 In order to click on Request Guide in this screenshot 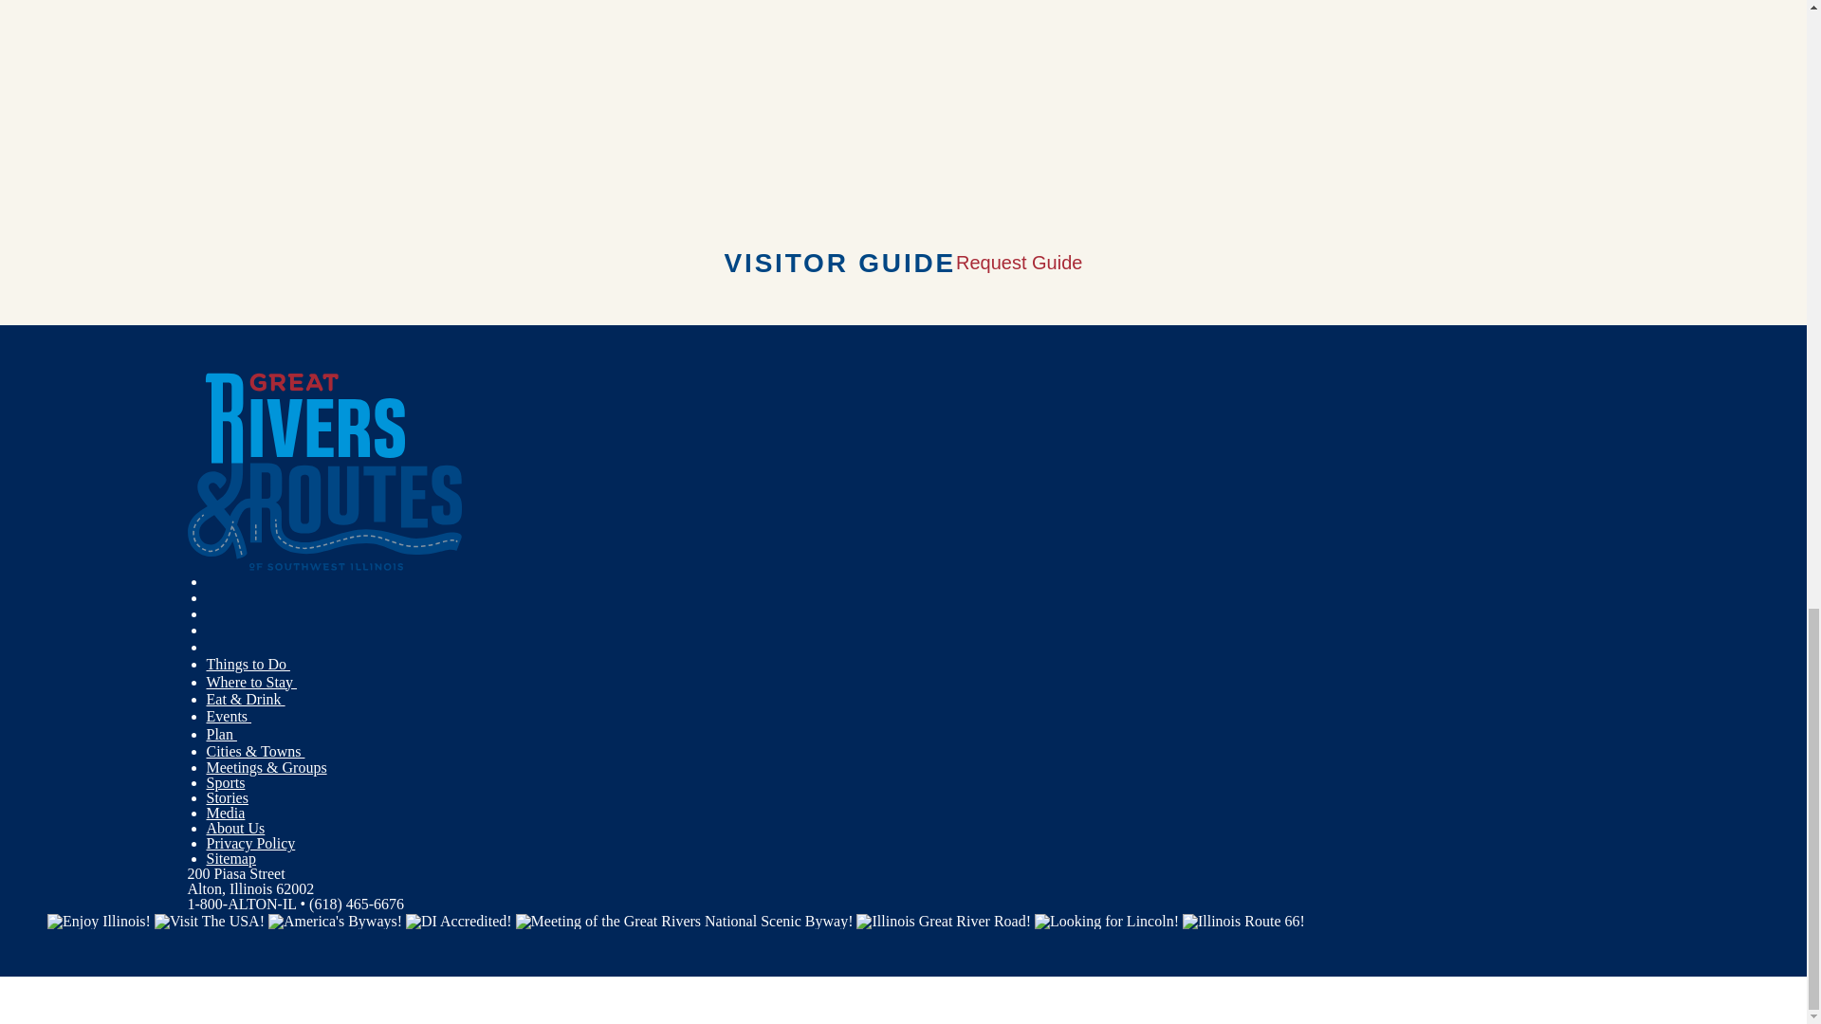, I will do `click(1019, 262)`.